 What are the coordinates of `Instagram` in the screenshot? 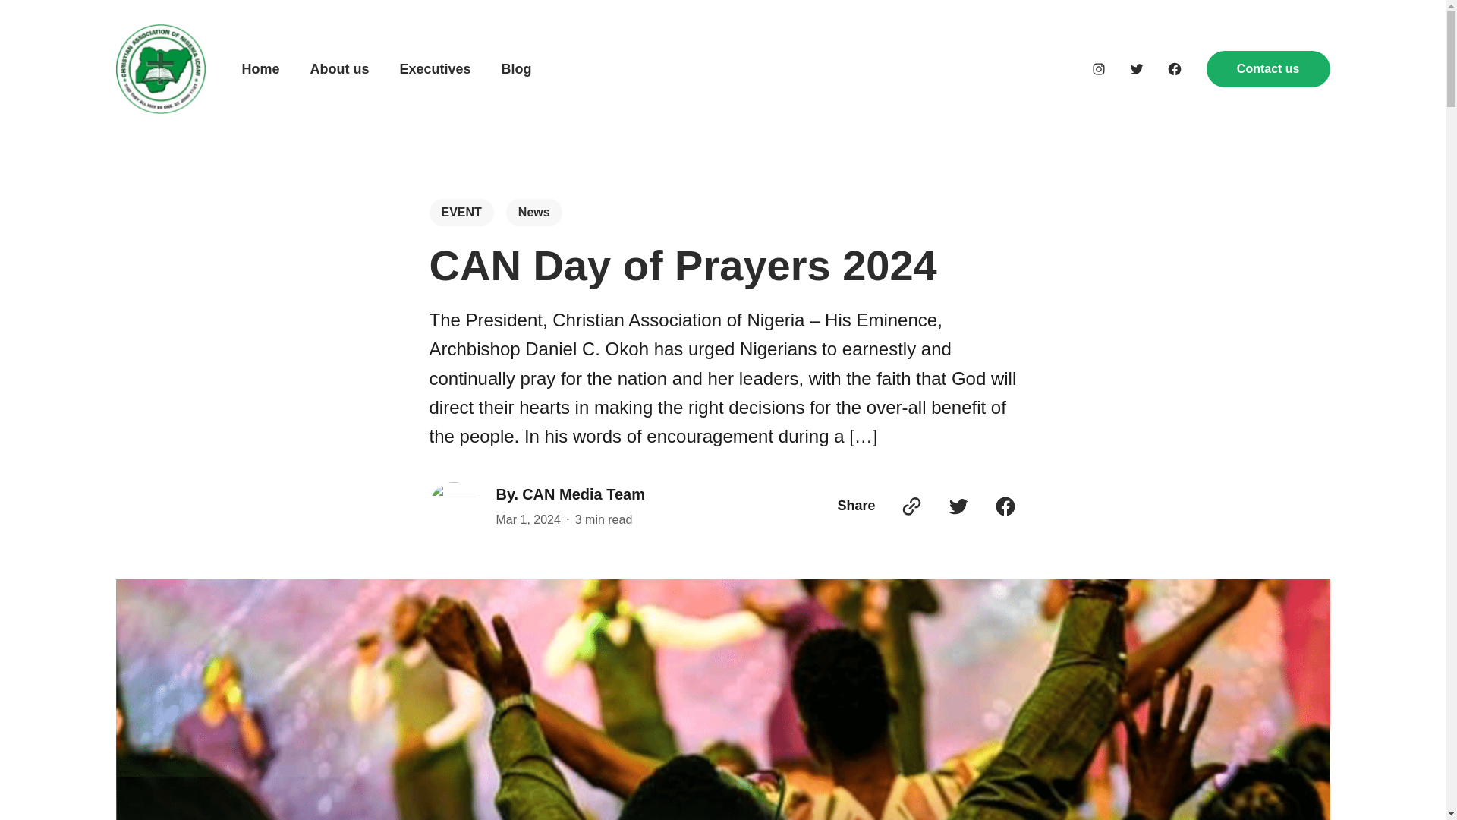 It's located at (1099, 69).